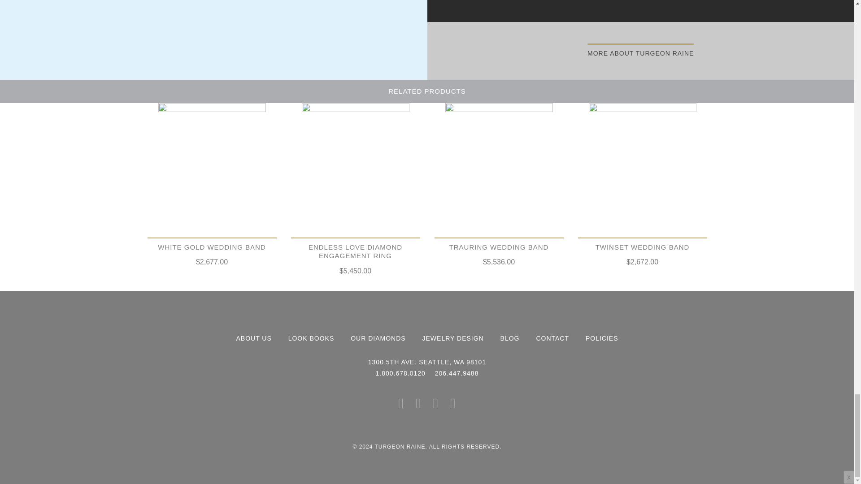 Image resolution: width=861 pixels, height=484 pixels. I want to click on BLOG, so click(510, 338).